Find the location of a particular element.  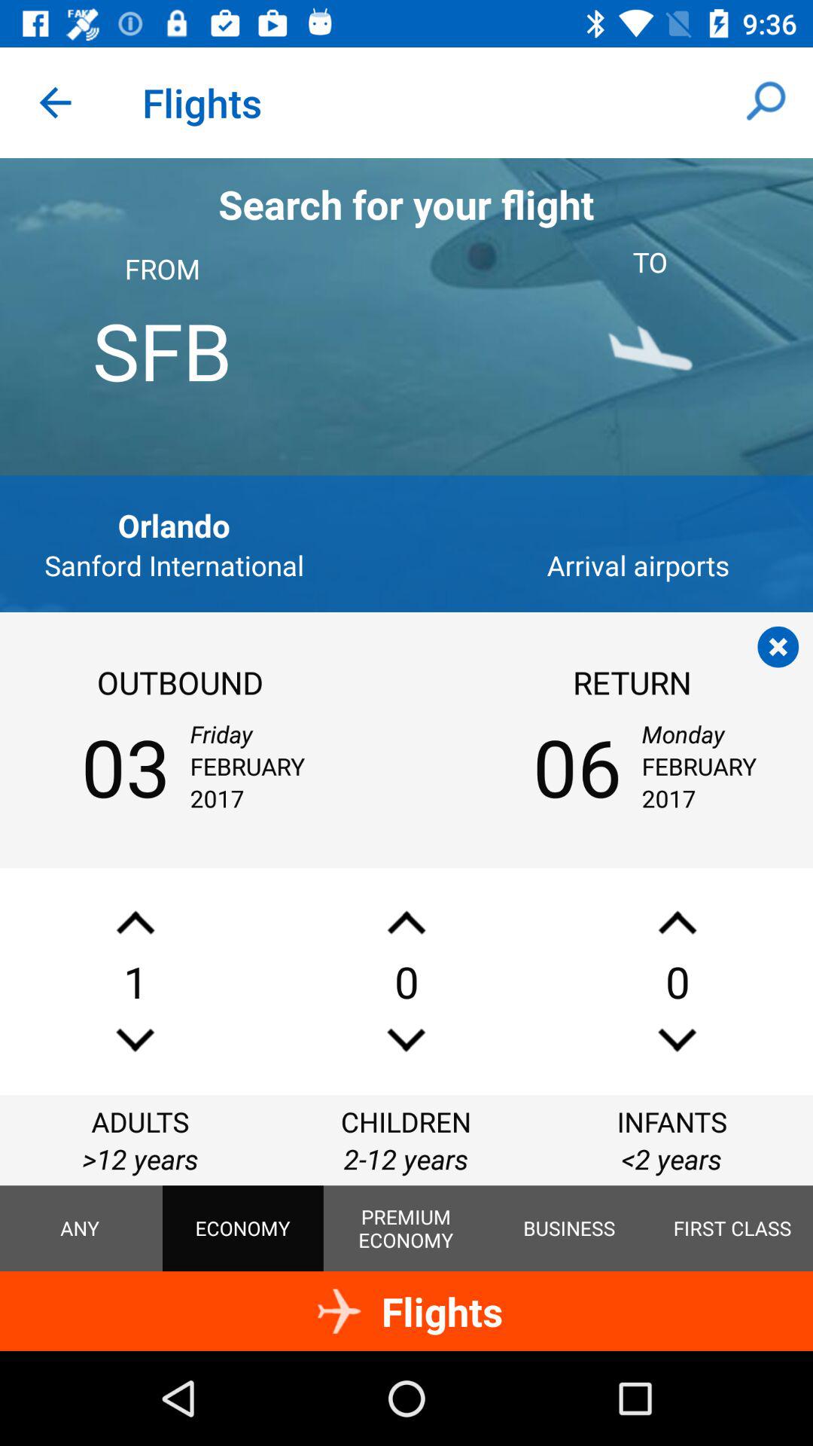

turn on the icon next to economy item is located at coordinates (406, 1228).